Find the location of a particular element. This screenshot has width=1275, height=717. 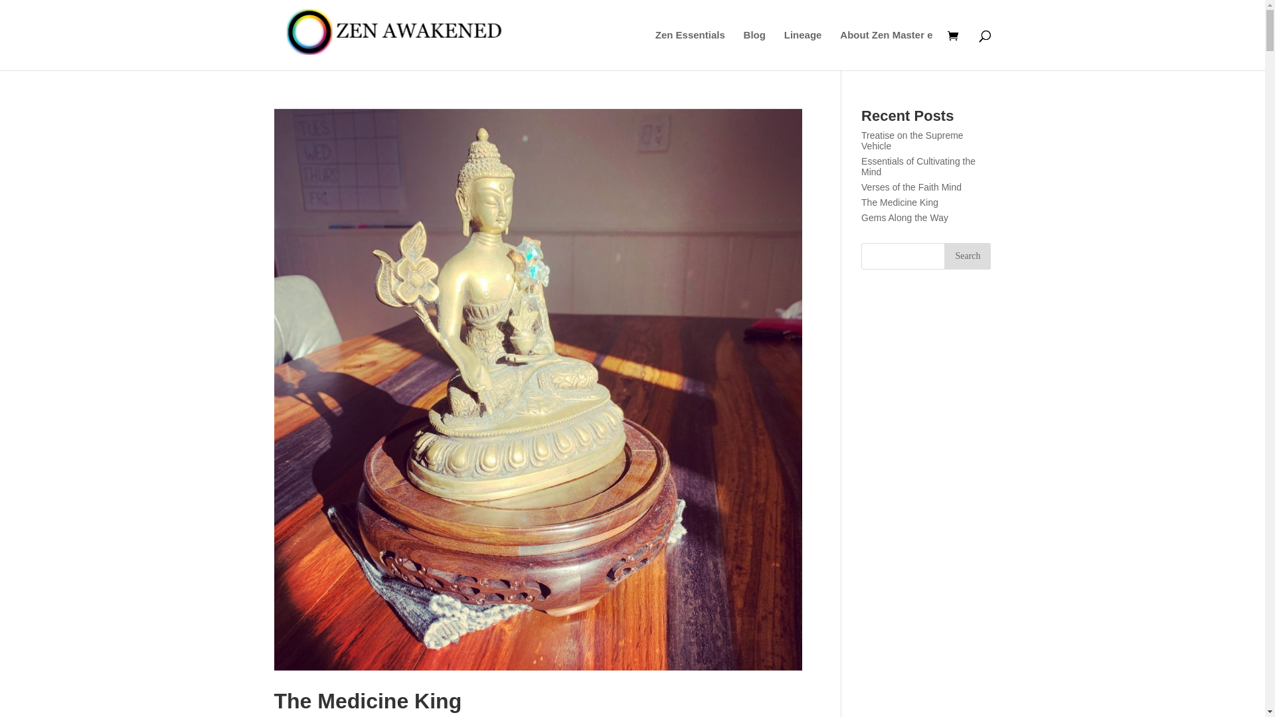

The Medicine King is located at coordinates (900, 202).